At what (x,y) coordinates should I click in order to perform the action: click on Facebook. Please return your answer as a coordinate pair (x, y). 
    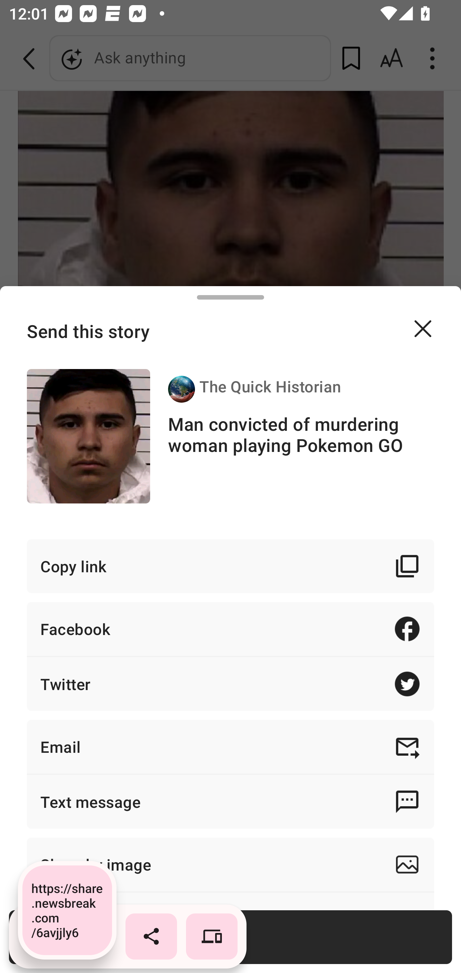
    Looking at the image, I should click on (230, 629).